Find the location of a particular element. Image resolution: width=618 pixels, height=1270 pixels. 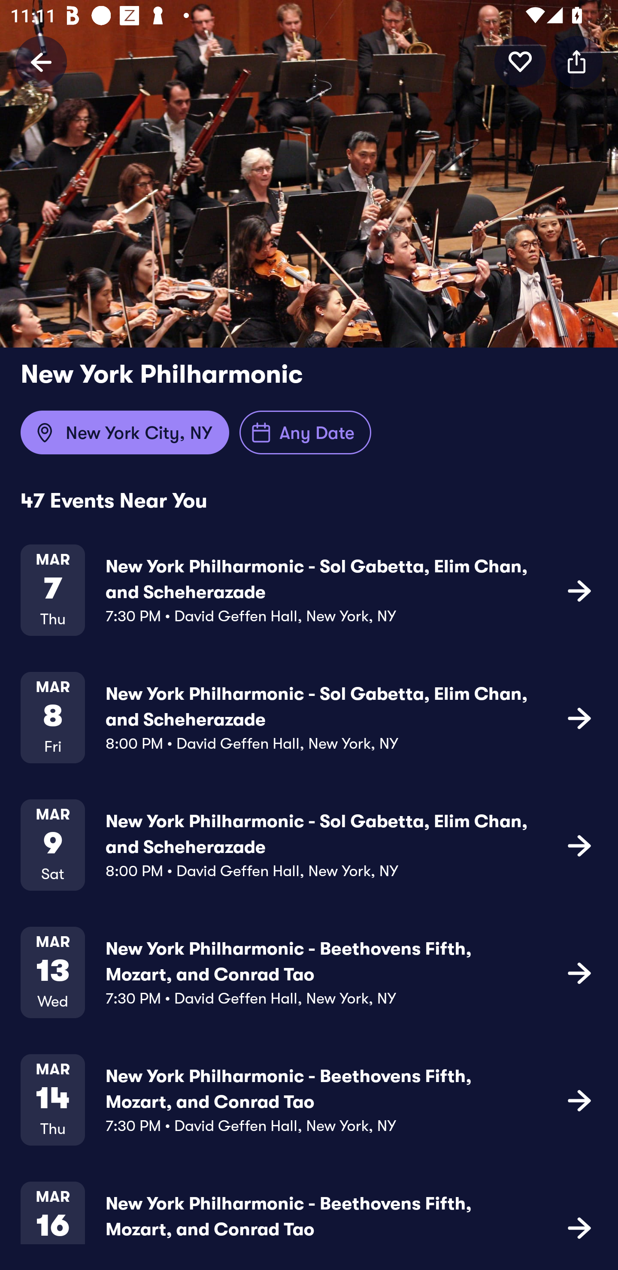

icon button is located at coordinates (520, 61).